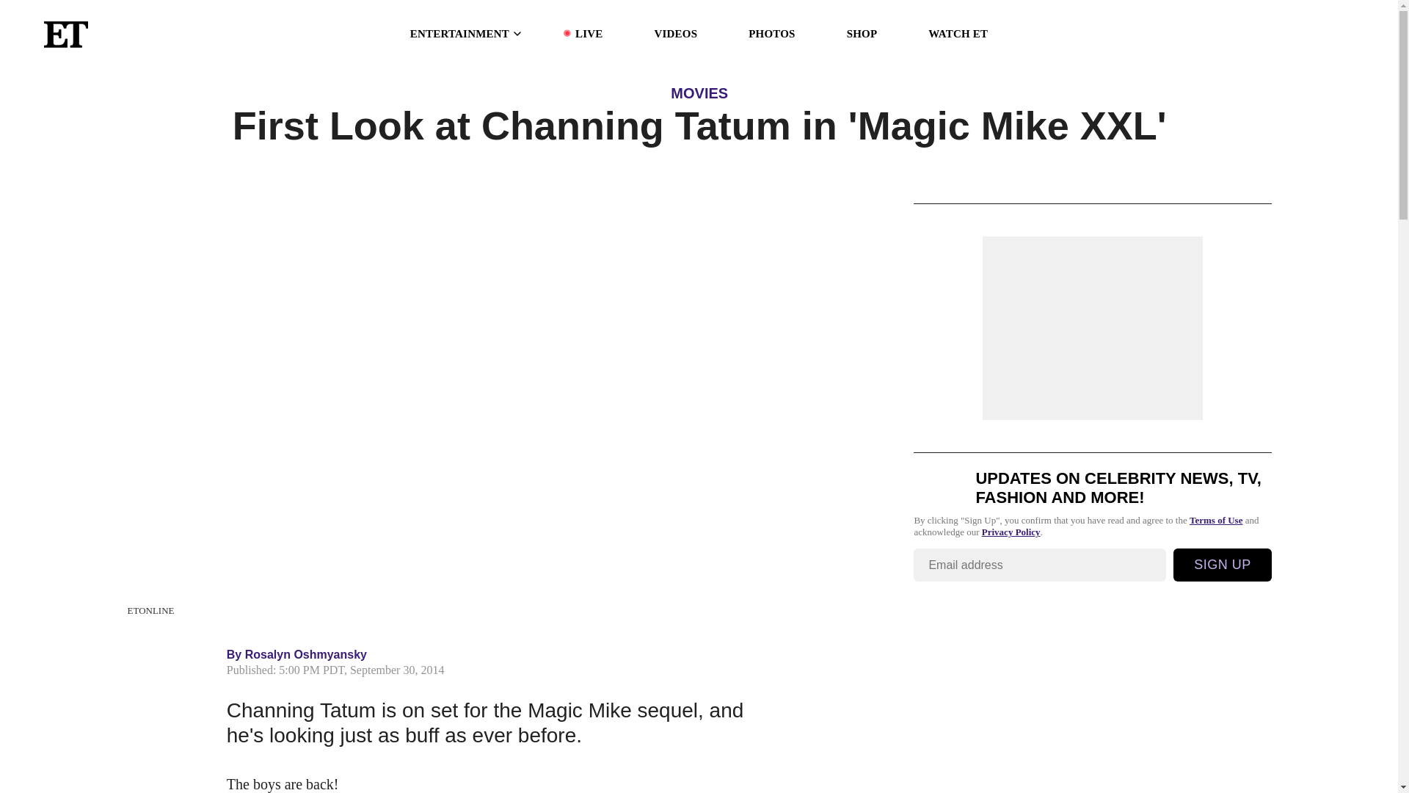 The width and height of the screenshot is (1409, 793). What do you see at coordinates (589, 34) in the screenshot?
I see `LIVE` at bounding box center [589, 34].